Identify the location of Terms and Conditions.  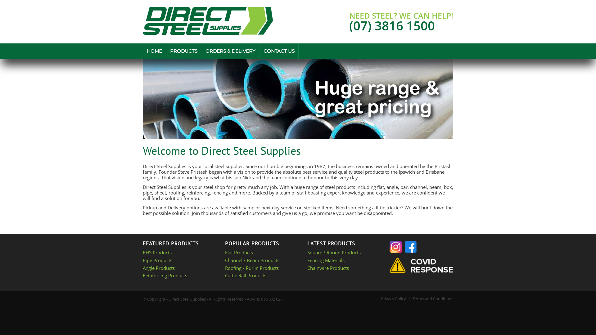
(433, 299).